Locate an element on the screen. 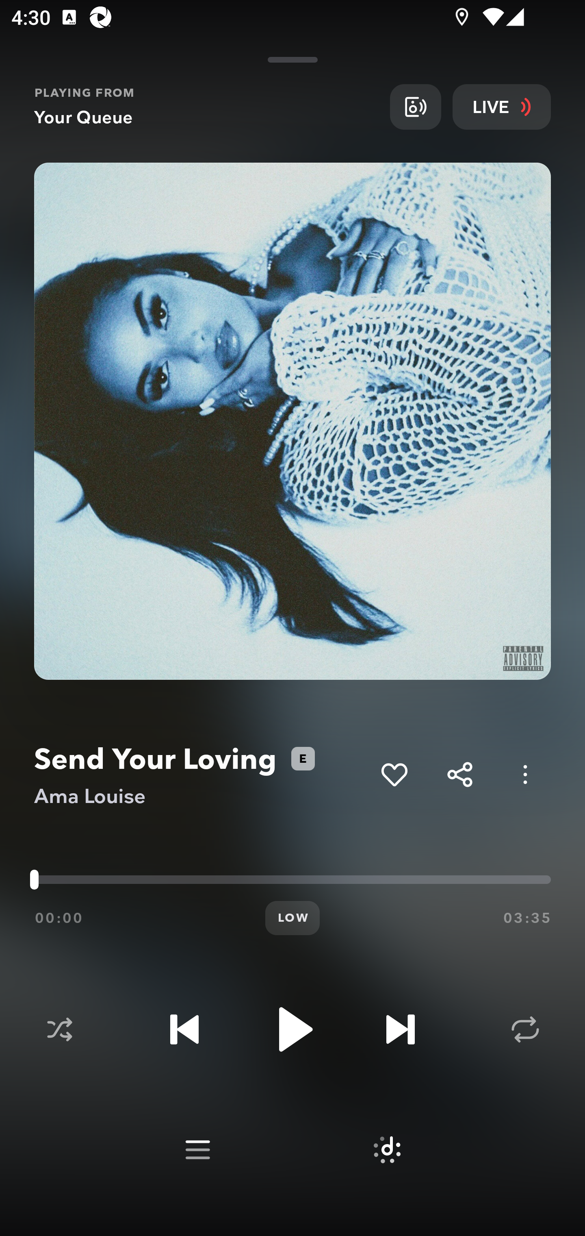 The image size is (585, 1236). Send Your Loving    Ama Louise is located at coordinates (201, 775).